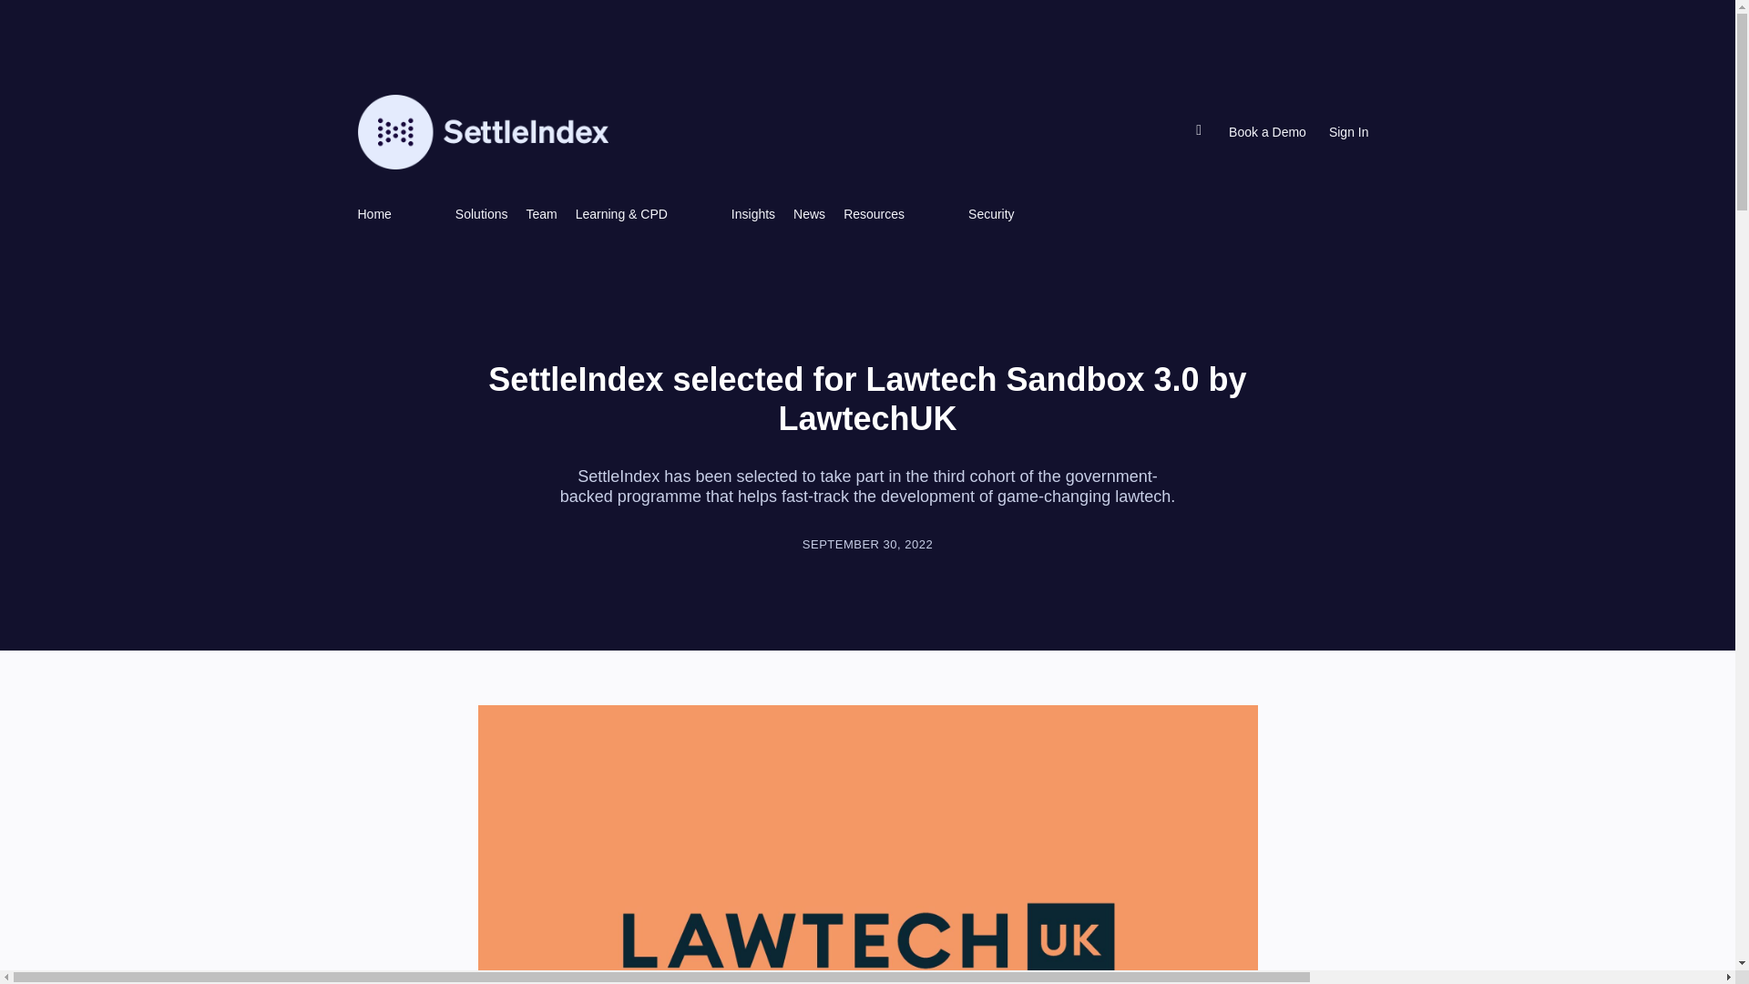 This screenshot has height=984, width=1749. I want to click on Home, so click(373, 213).